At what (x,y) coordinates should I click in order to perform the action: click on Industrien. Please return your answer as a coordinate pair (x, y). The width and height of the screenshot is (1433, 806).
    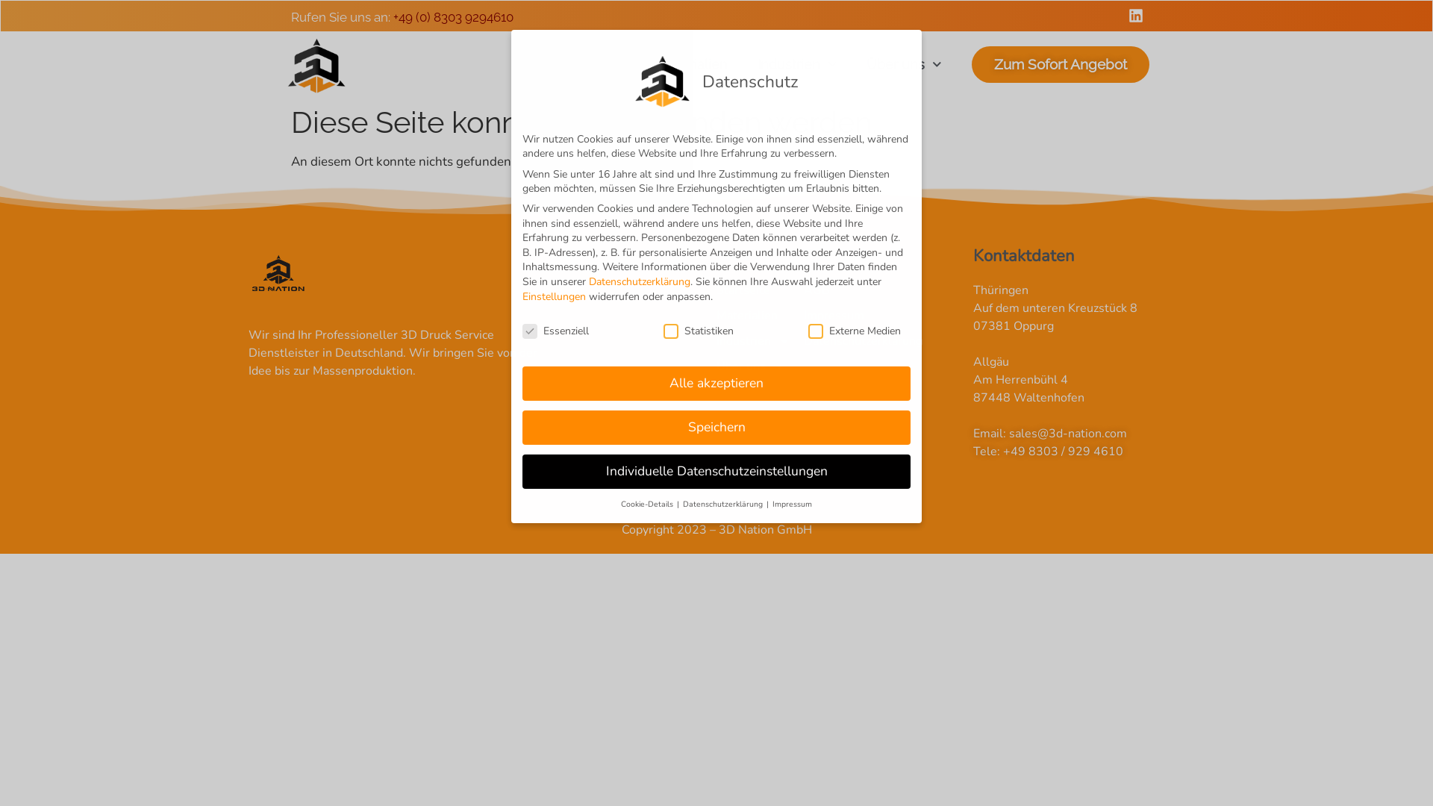
    Looking at the image, I should click on (760, 340).